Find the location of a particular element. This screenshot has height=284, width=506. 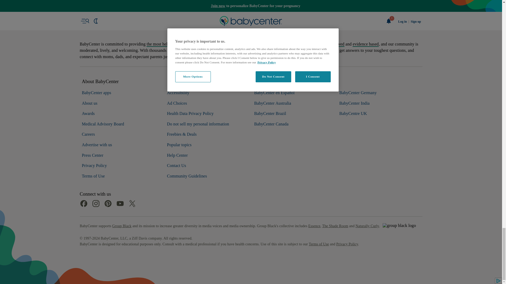

BabyCenter YouTube channel is located at coordinates (120, 254).